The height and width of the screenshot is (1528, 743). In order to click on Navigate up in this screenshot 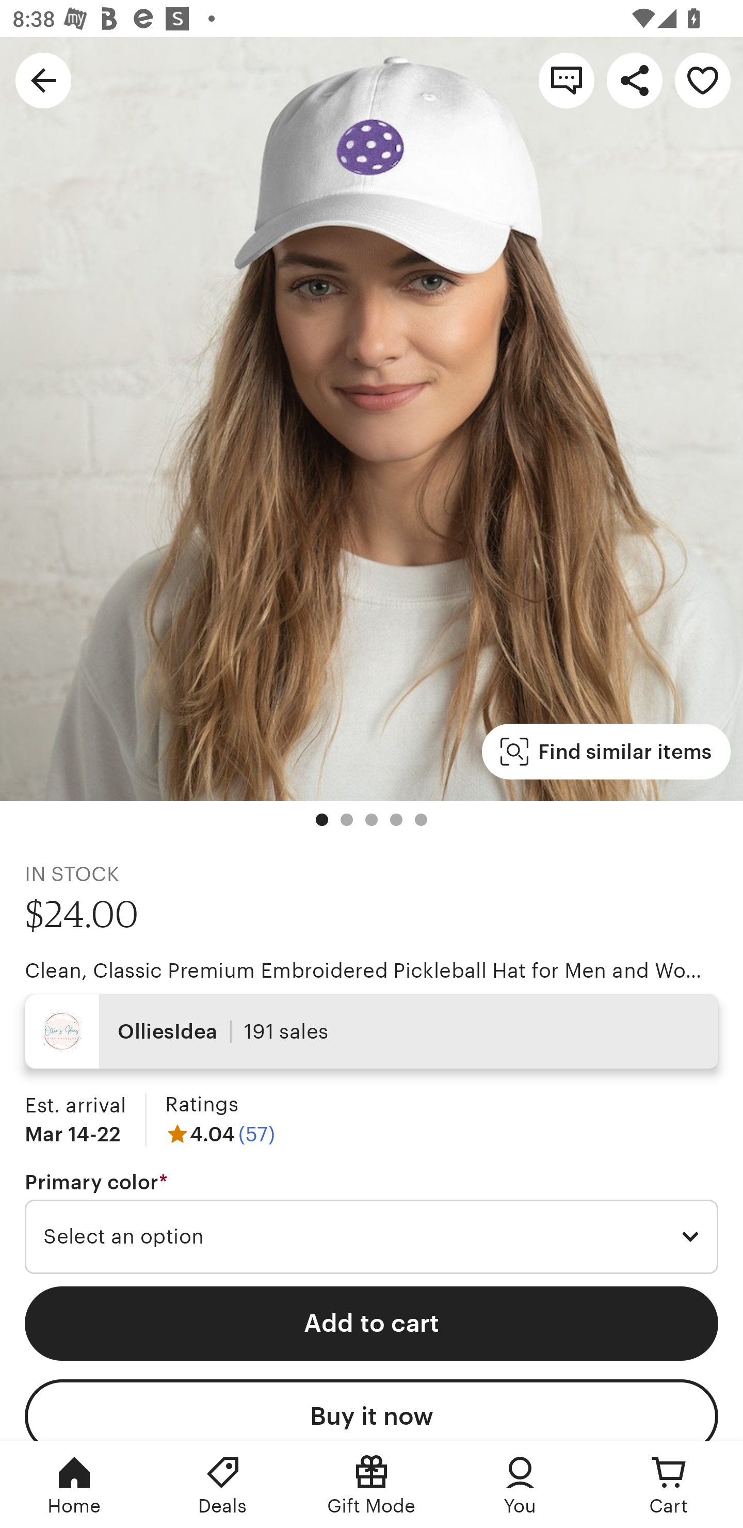, I will do `click(43, 79)`.